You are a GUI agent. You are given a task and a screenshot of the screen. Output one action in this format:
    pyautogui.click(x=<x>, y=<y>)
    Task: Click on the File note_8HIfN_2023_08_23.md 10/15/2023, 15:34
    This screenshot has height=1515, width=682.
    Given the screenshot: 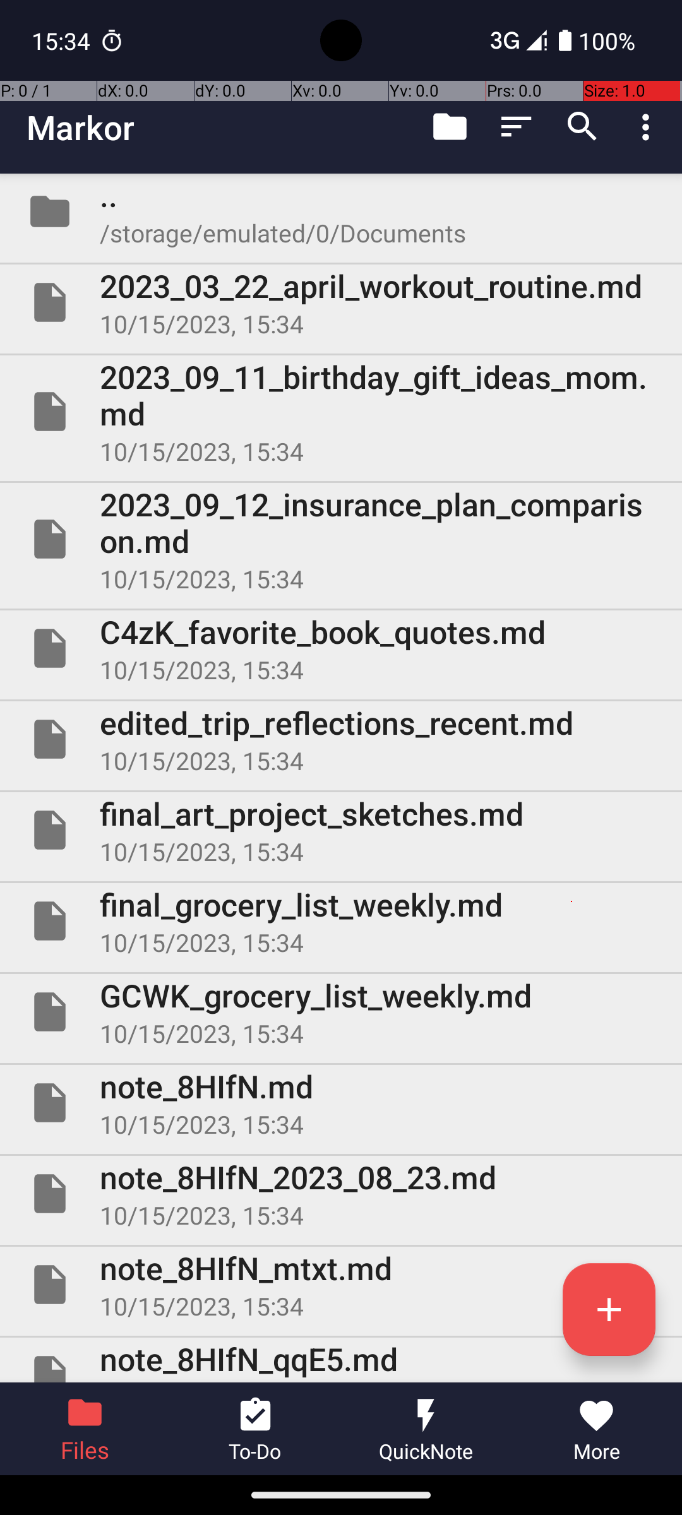 What is the action you would take?
    pyautogui.click(x=341, y=1194)
    